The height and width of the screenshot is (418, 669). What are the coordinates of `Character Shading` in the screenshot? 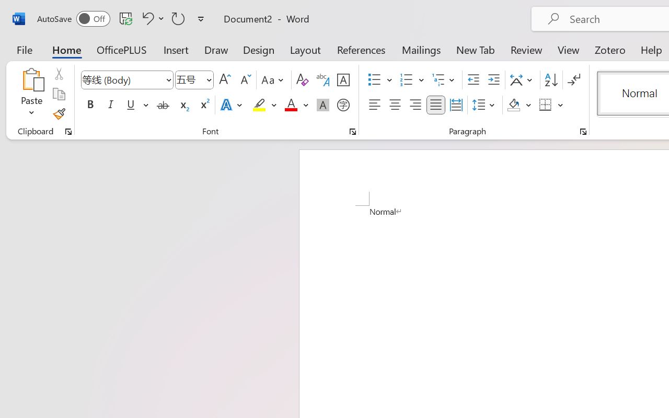 It's located at (323, 105).